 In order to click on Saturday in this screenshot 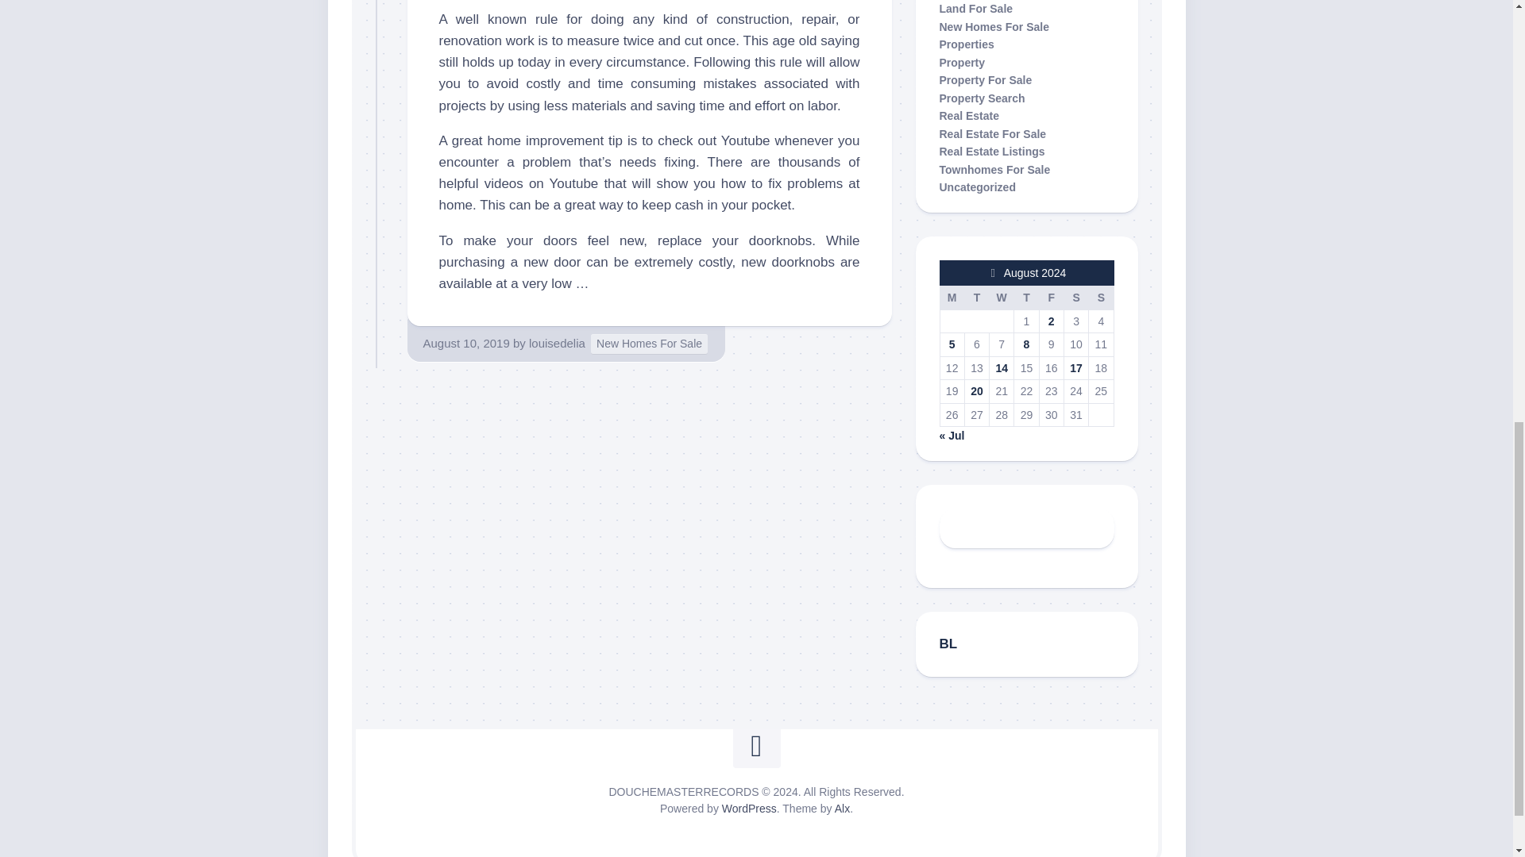, I will do `click(1075, 297)`.